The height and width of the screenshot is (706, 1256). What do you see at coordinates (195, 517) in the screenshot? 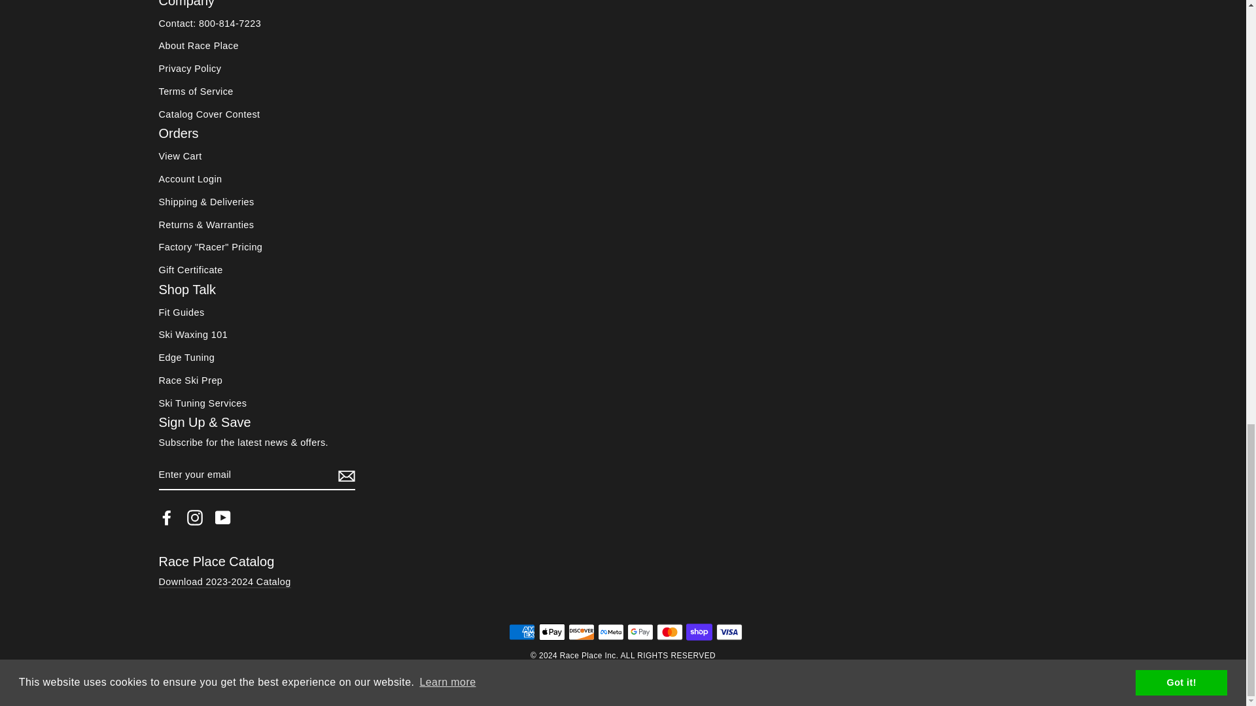
I see `Race Place on Instagram` at bounding box center [195, 517].